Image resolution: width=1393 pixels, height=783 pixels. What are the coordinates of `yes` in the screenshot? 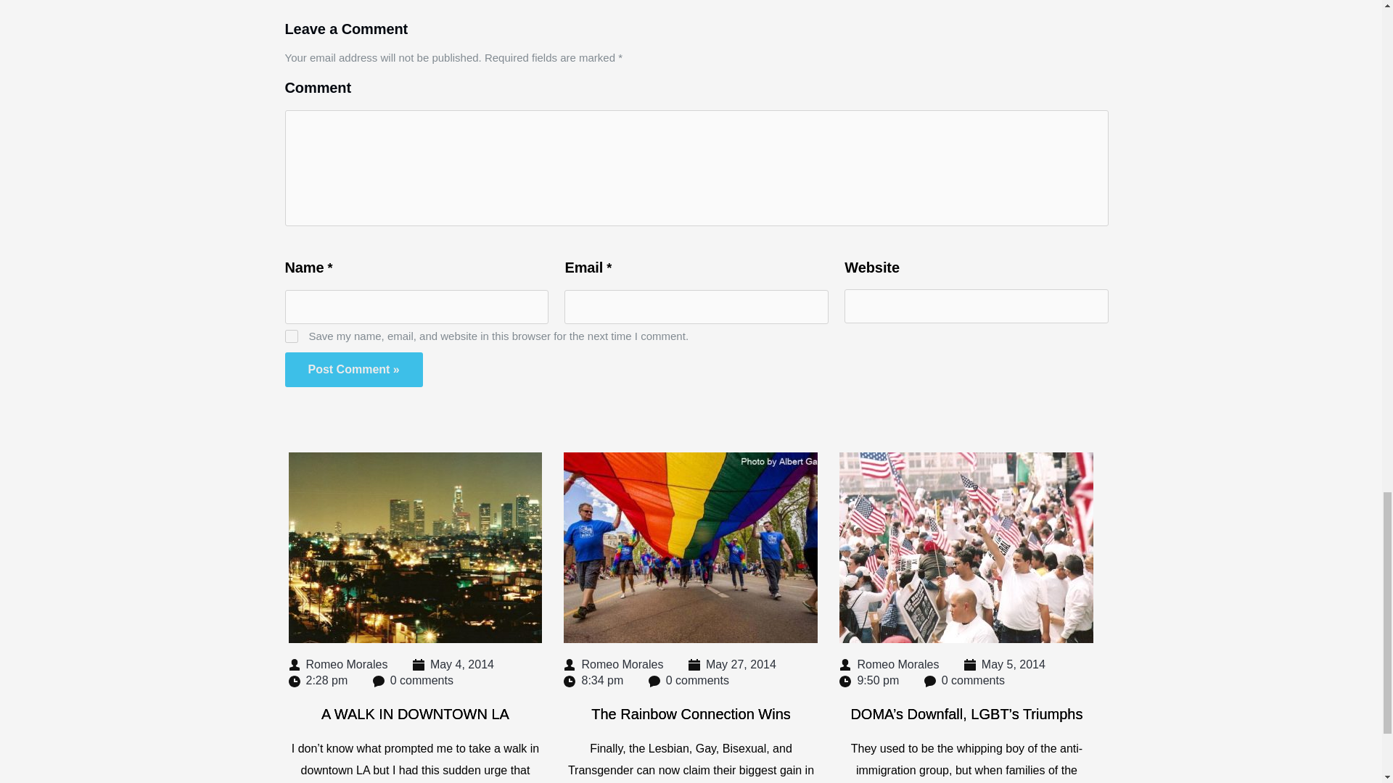 It's located at (290, 336).